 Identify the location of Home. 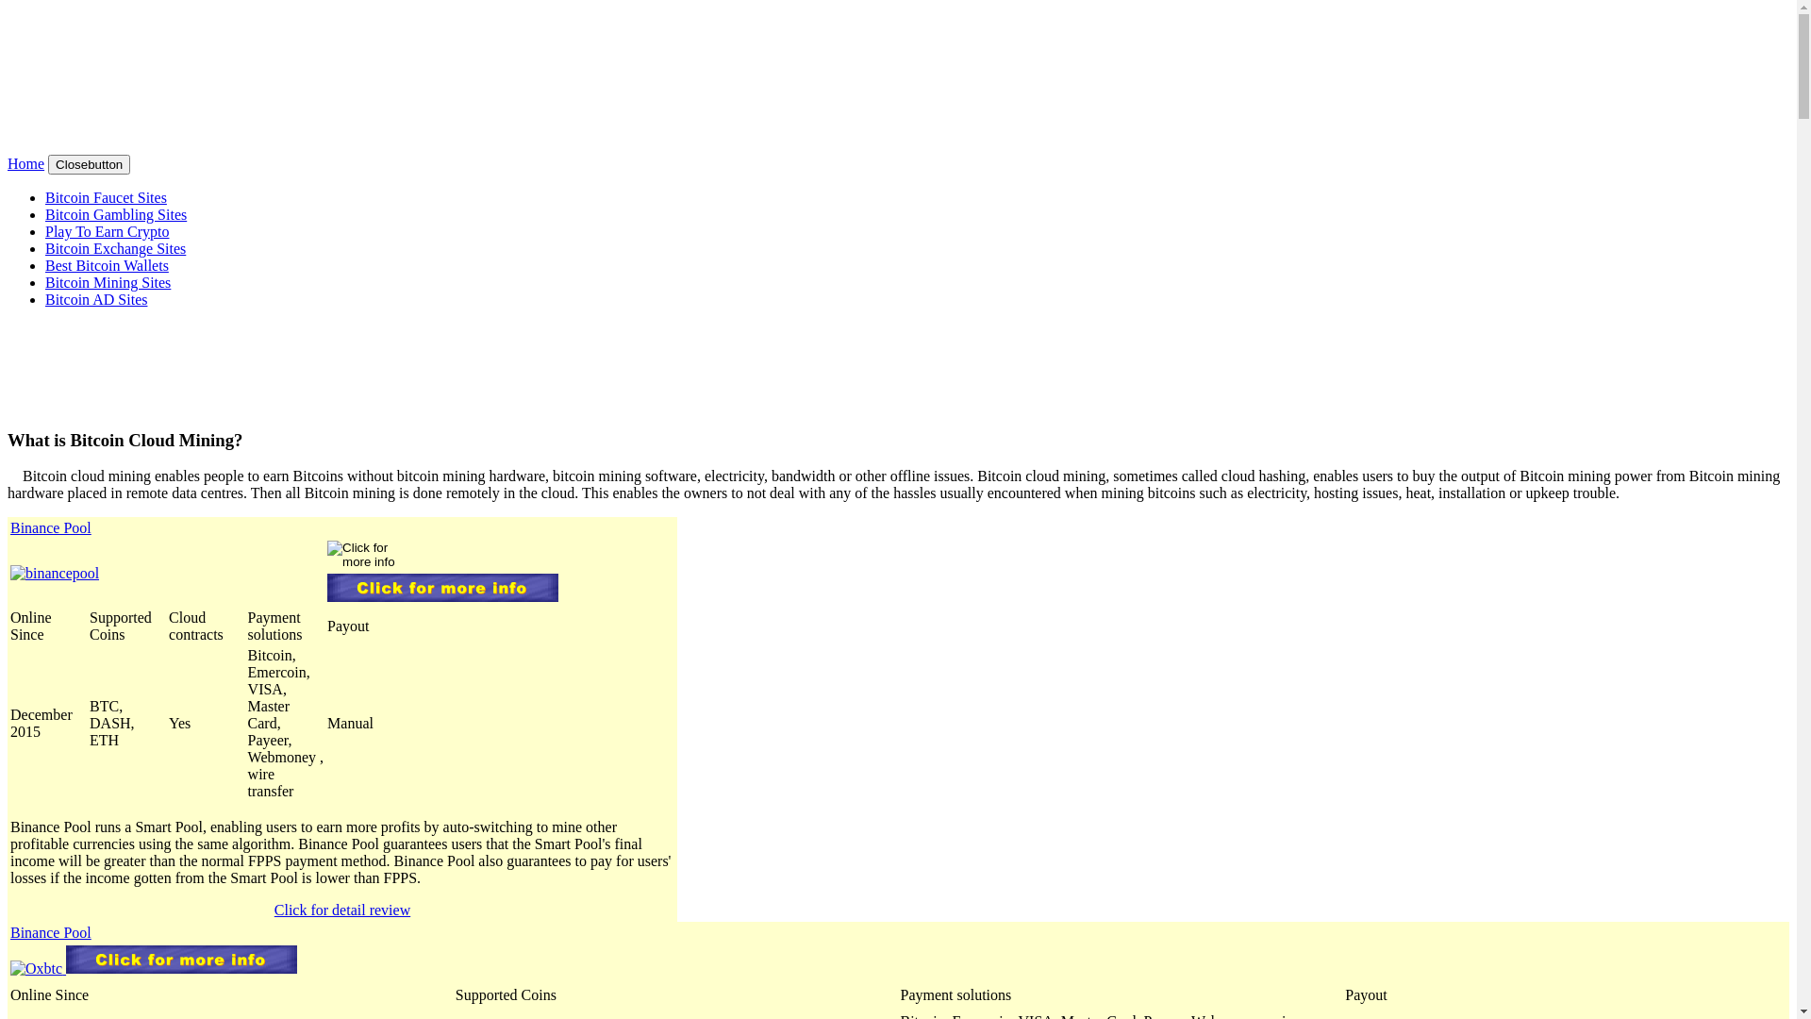
(26, 164).